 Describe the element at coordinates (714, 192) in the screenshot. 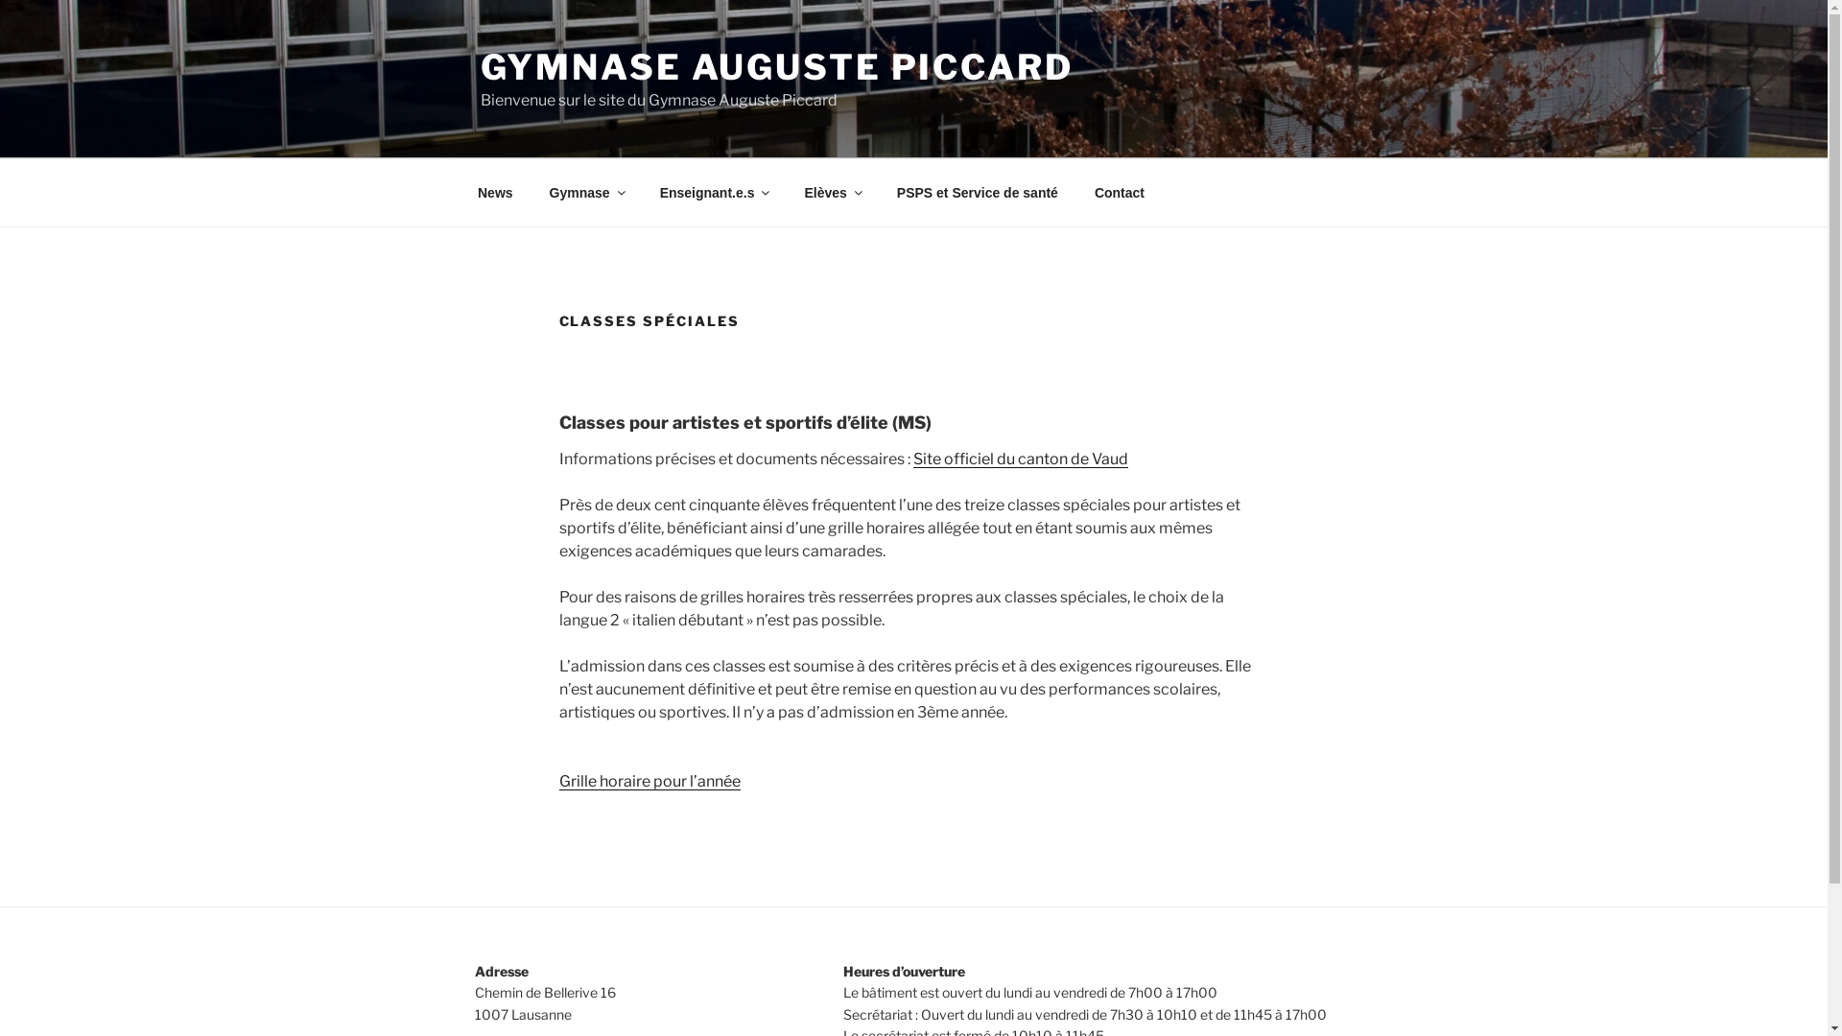

I see `Enseignant.e.s` at that location.